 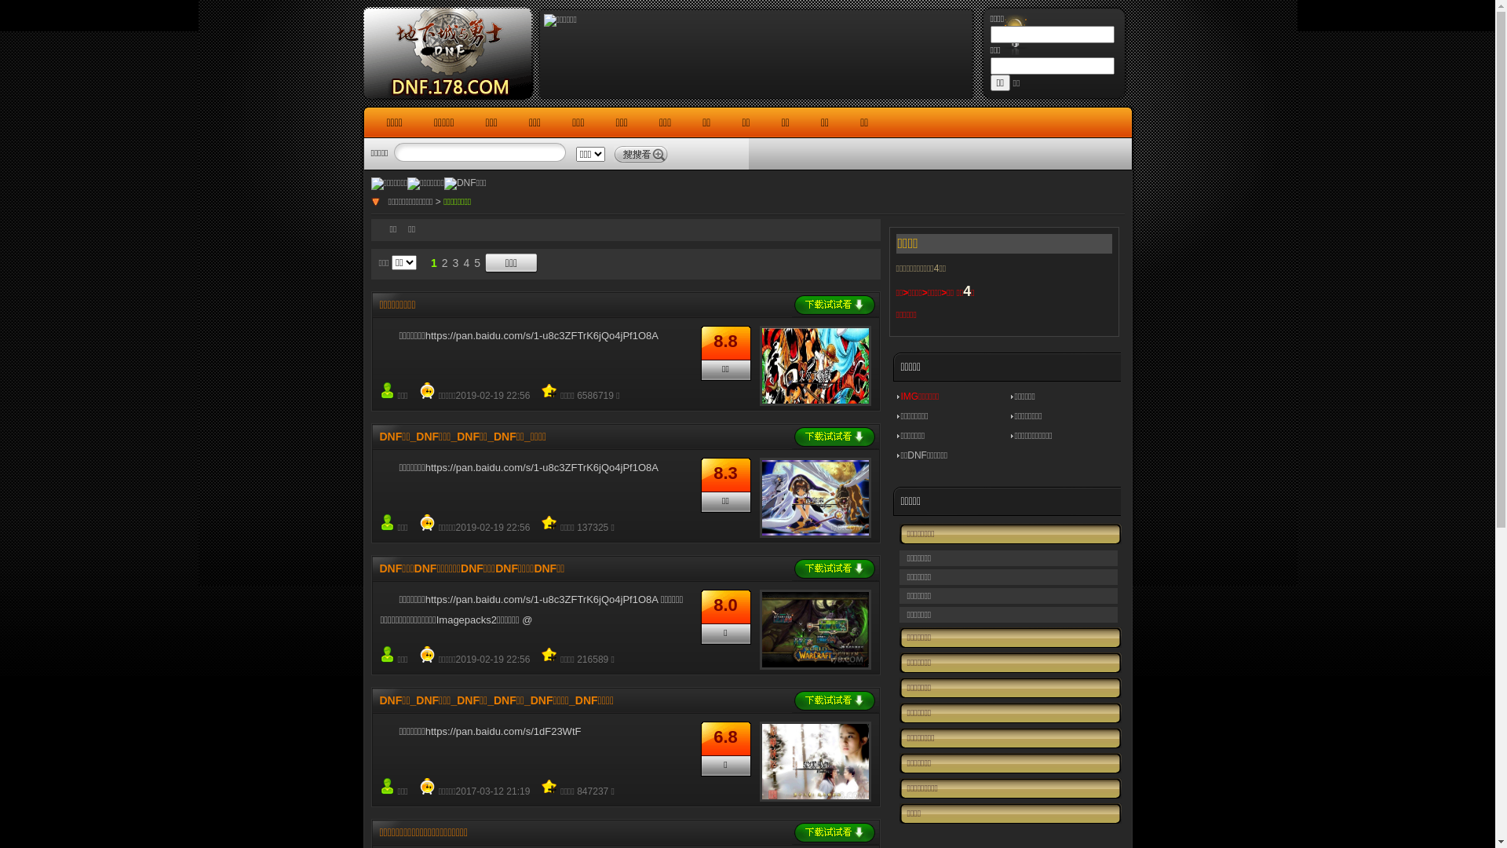 I want to click on 6.8, so click(x=725, y=737).